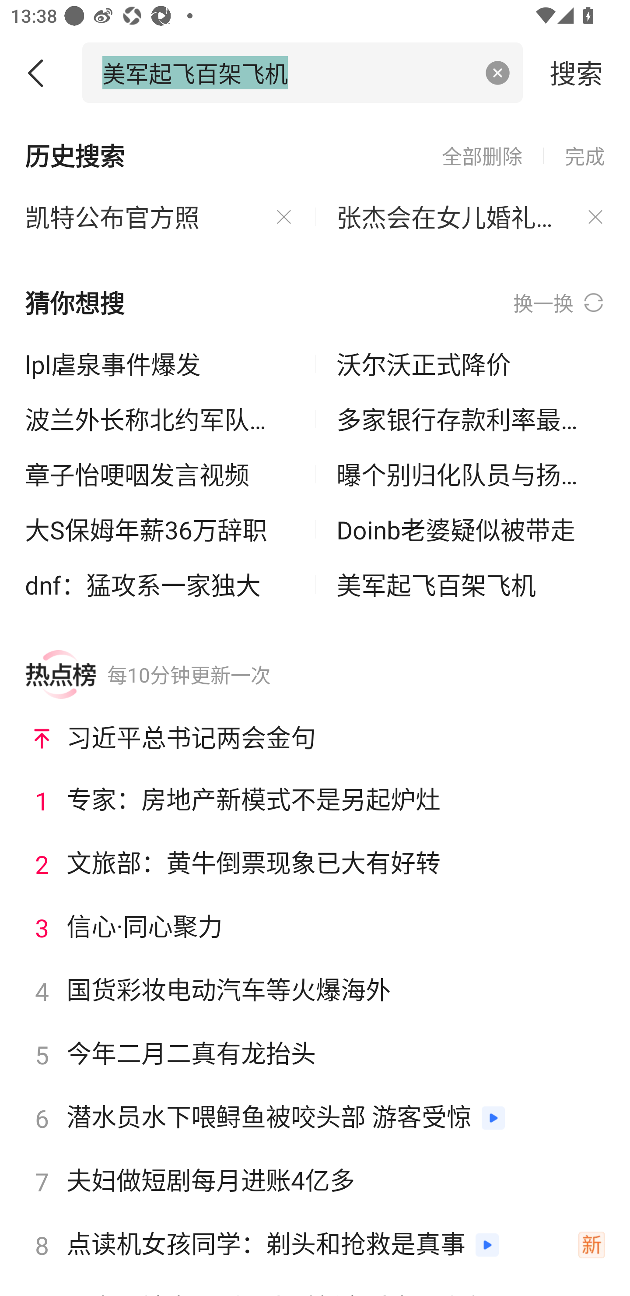 This screenshot has height=1296, width=630. I want to click on 沃尔沃正式降价, so click(470, 363).